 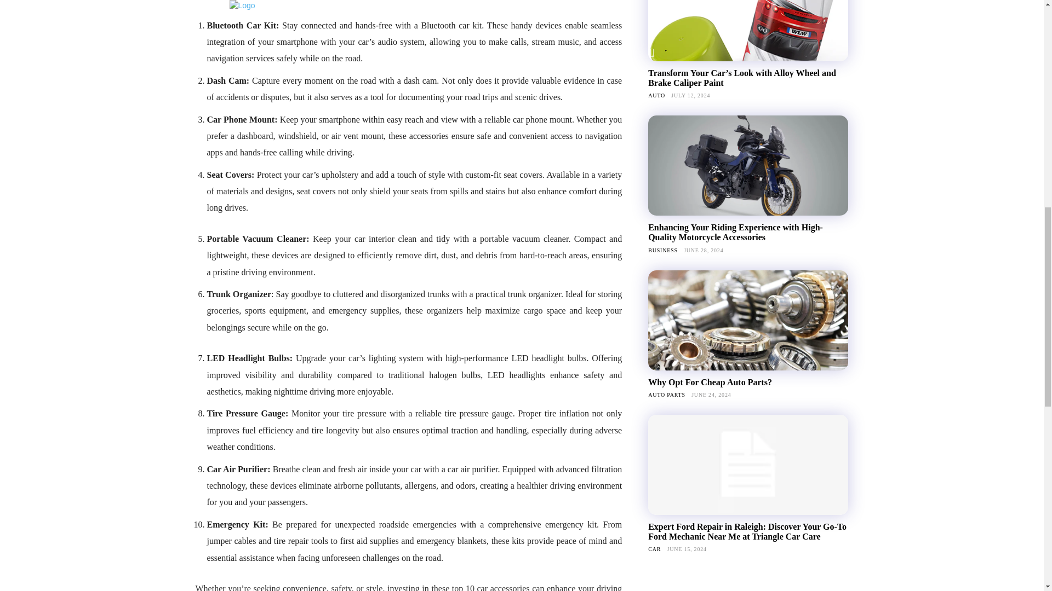 I want to click on AUTO, so click(x=656, y=95).